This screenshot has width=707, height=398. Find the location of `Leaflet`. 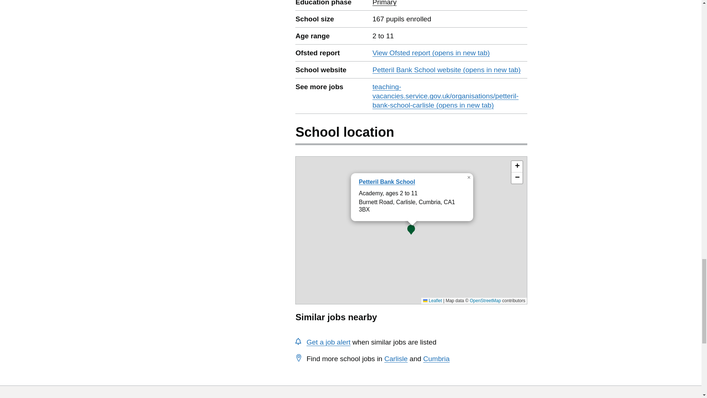

Leaflet is located at coordinates (432, 300).